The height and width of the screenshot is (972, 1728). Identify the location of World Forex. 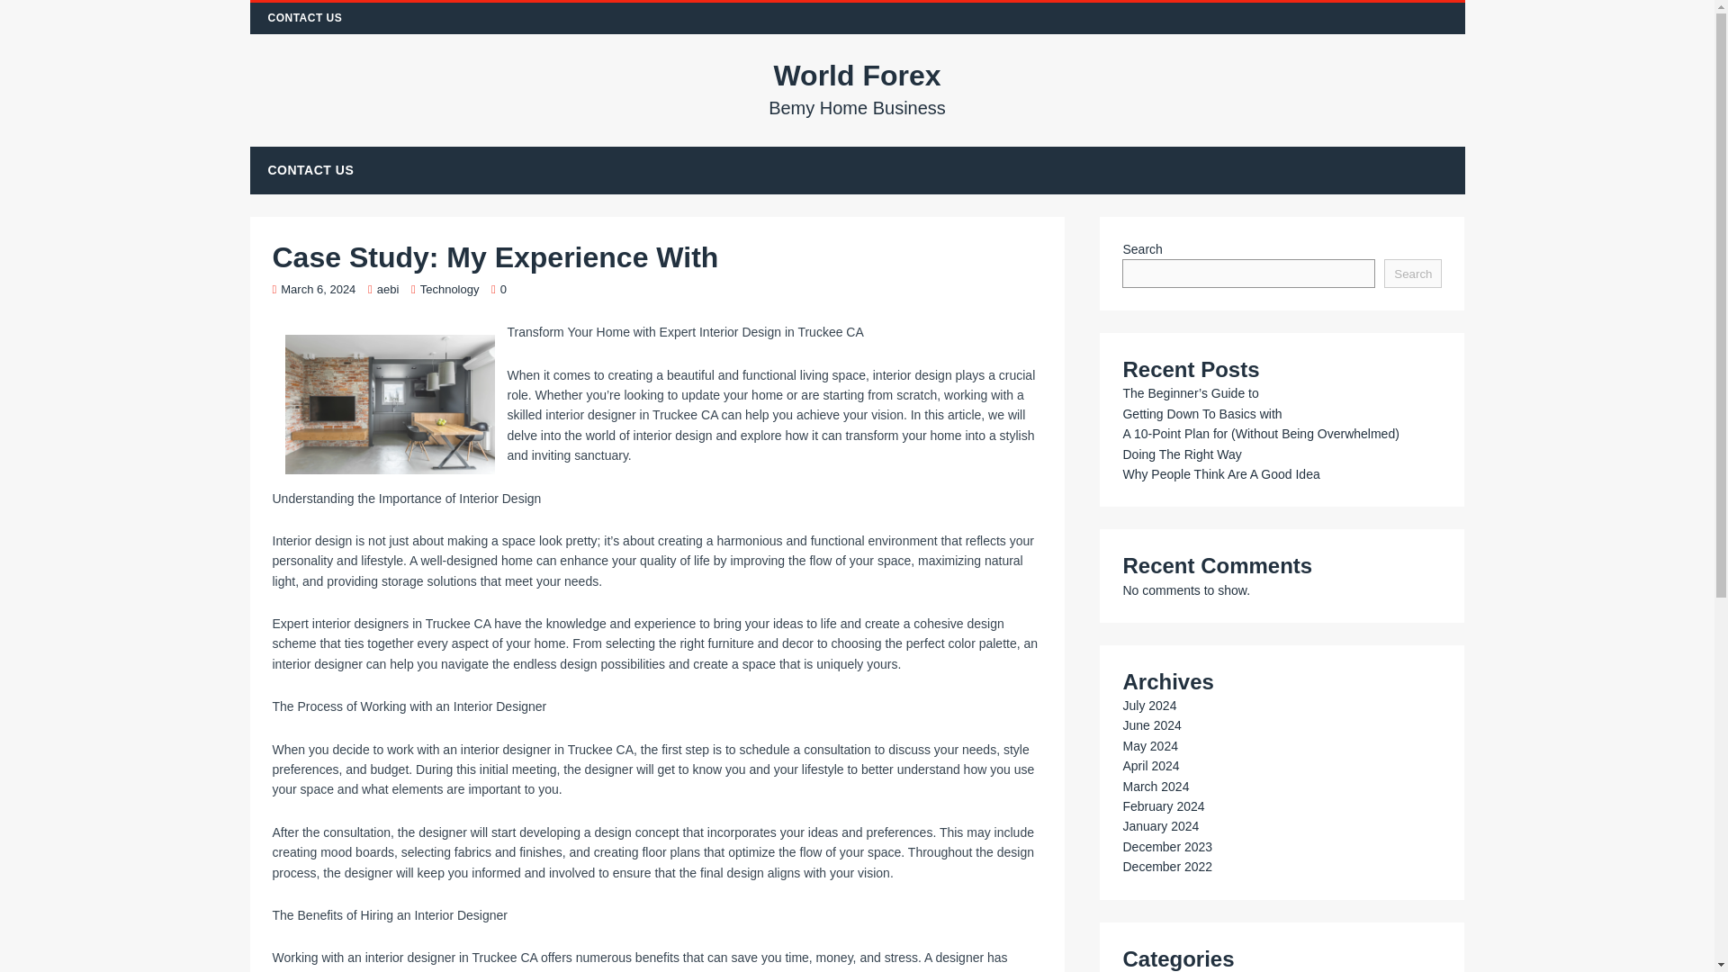
(318, 290).